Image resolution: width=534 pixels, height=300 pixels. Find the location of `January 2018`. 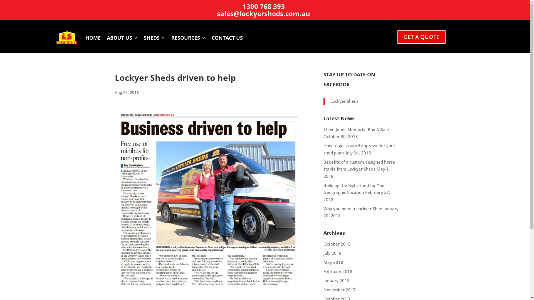

January 2018 is located at coordinates (336, 281).